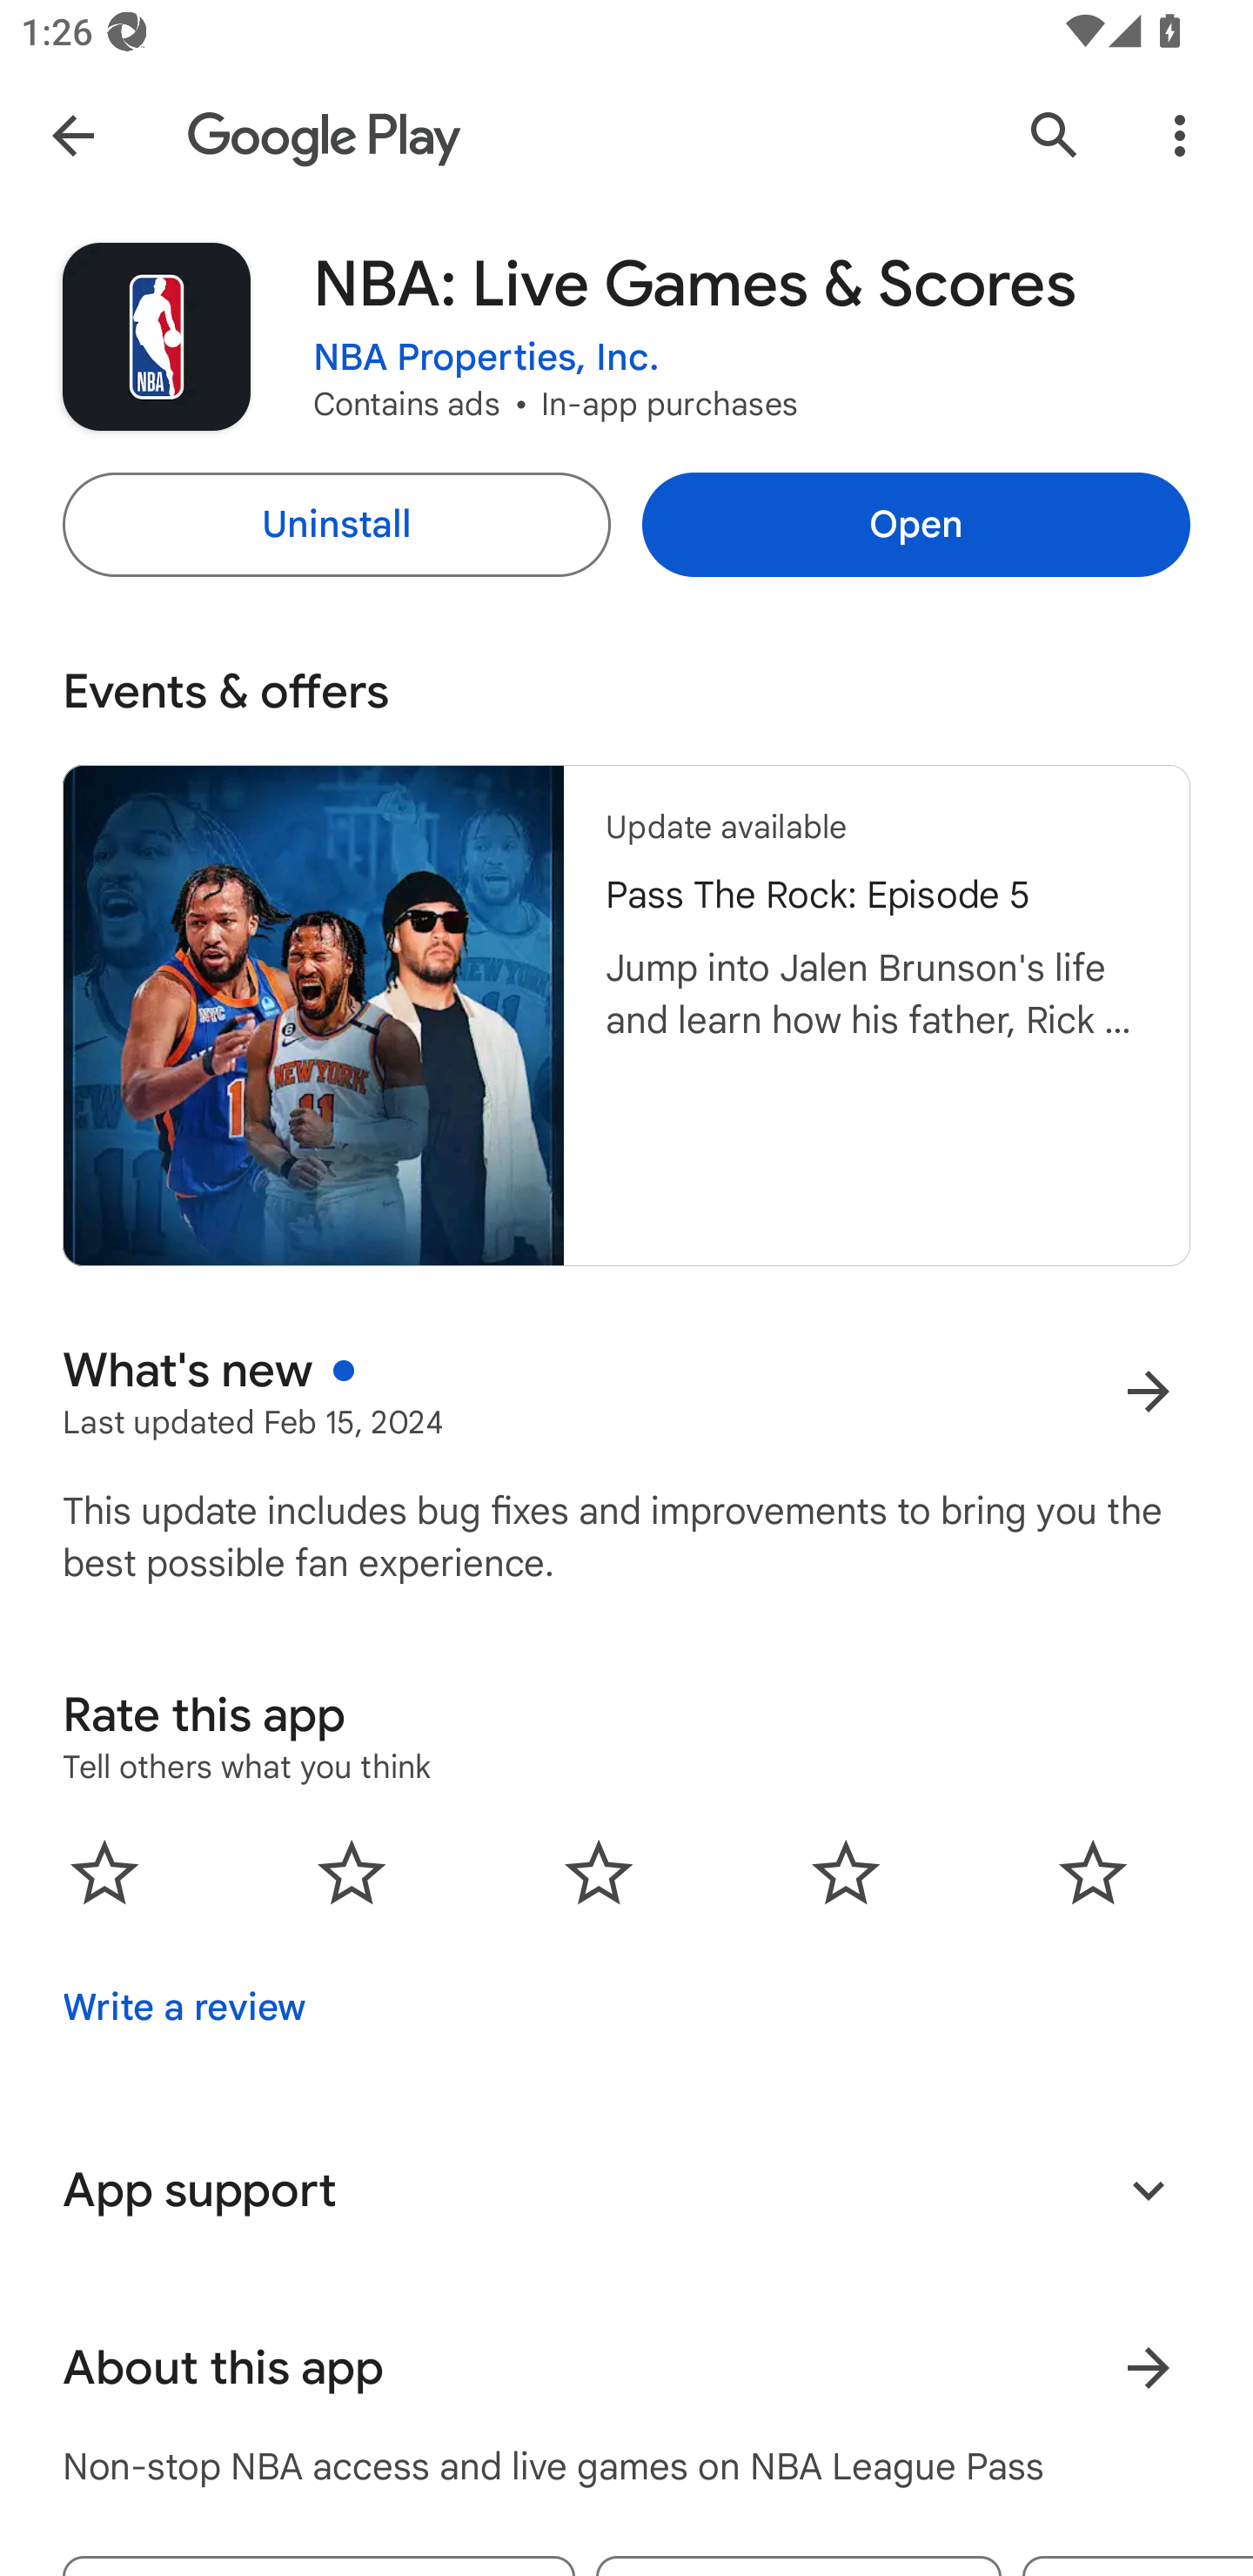  Describe the element at coordinates (486, 358) in the screenshot. I see `NBA Properties, Inc.` at that location.